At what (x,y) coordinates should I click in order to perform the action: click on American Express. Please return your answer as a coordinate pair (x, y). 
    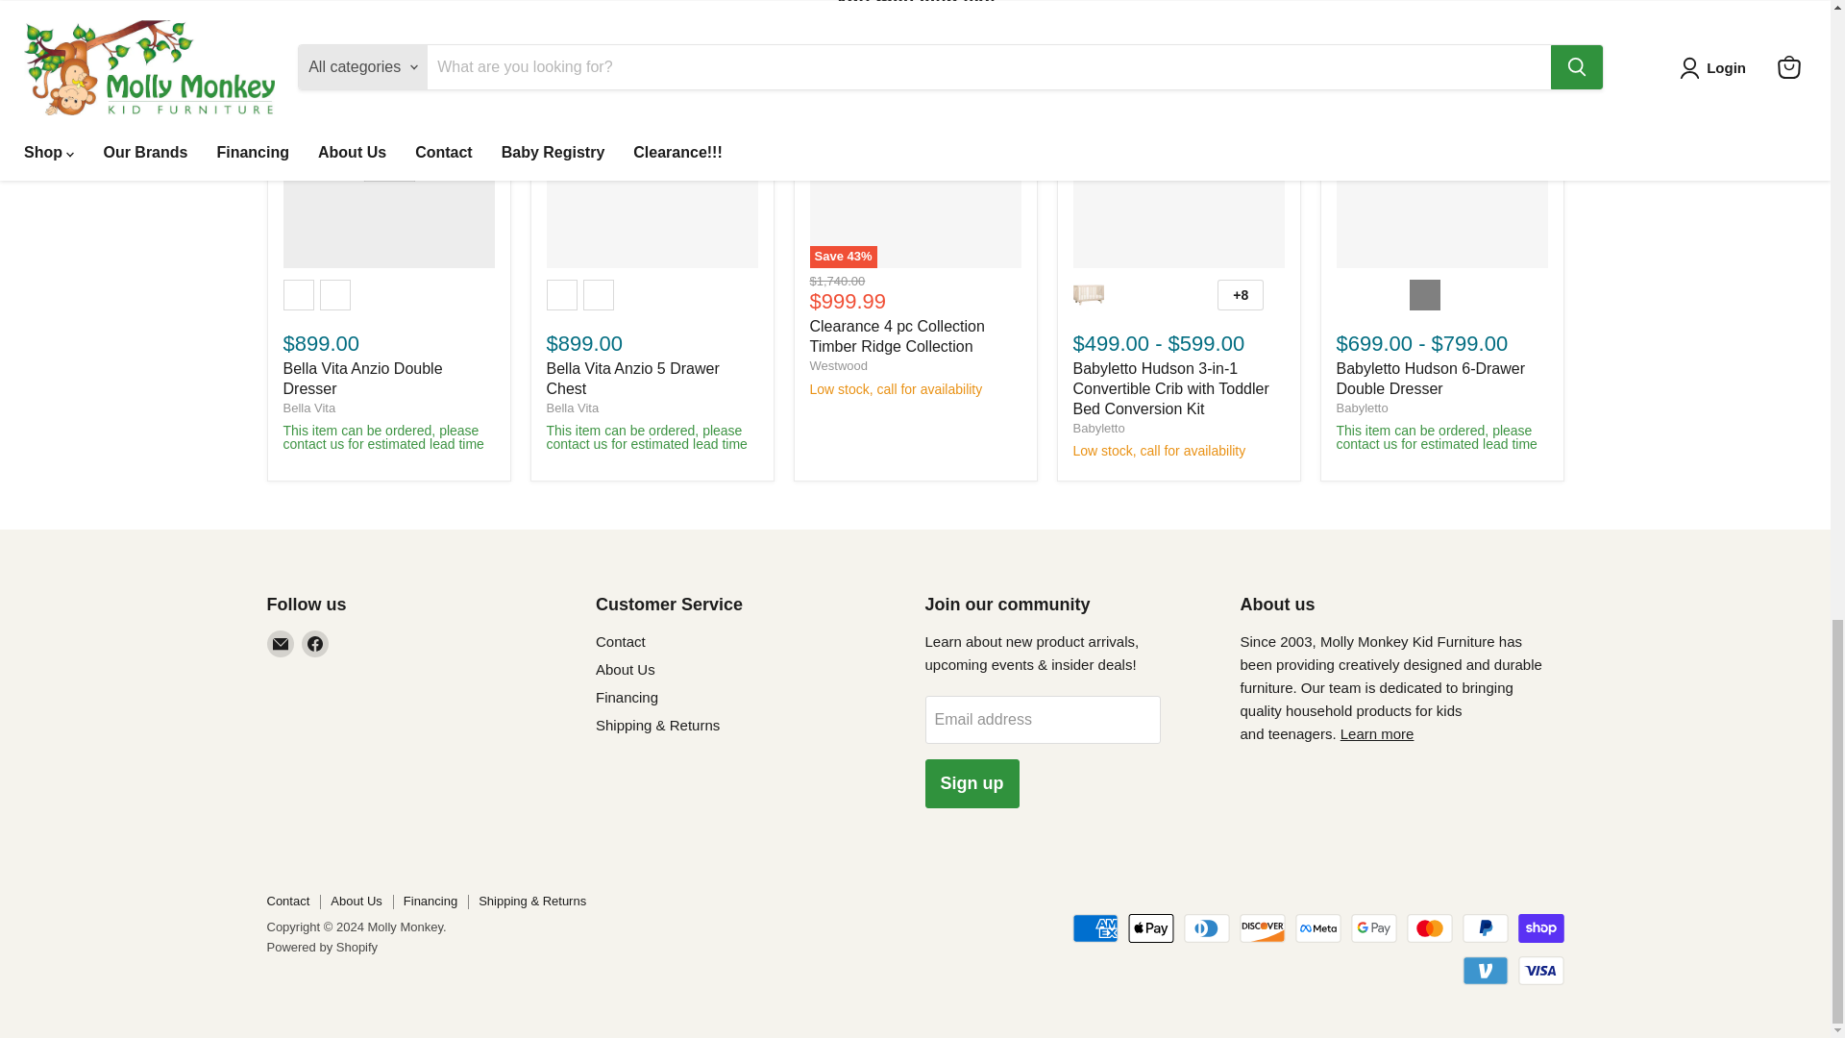
    Looking at the image, I should click on (1095, 928).